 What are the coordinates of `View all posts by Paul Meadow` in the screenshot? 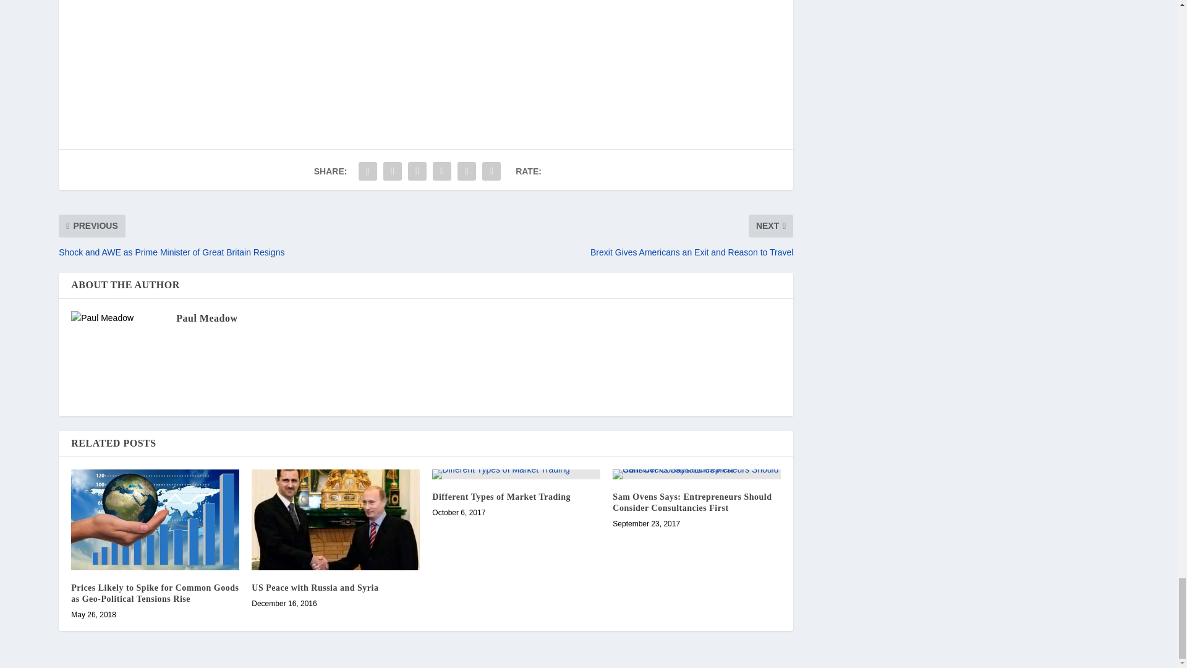 It's located at (206, 318).